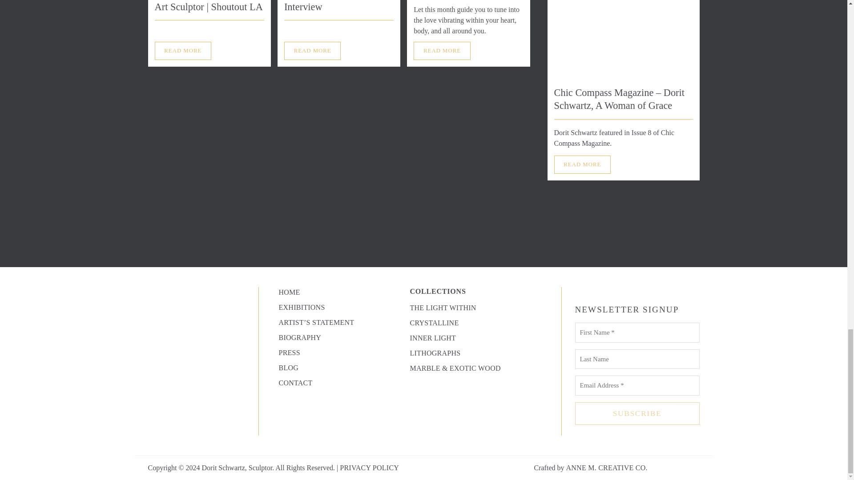 The height and width of the screenshot is (480, 854). I want to click on Voyage LA Magazine Interview, so click(327, 6).